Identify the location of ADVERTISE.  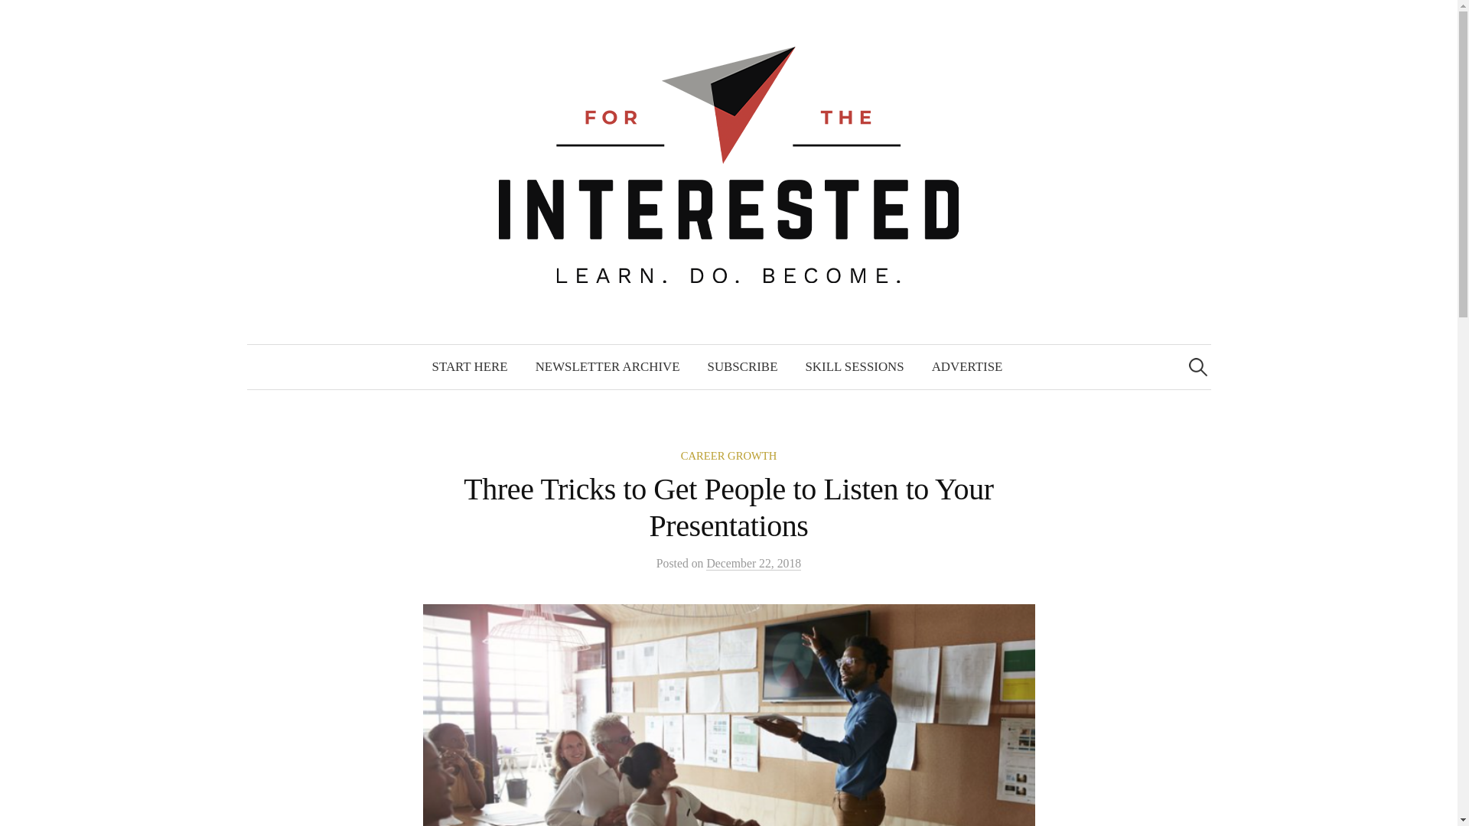
(967, 367).